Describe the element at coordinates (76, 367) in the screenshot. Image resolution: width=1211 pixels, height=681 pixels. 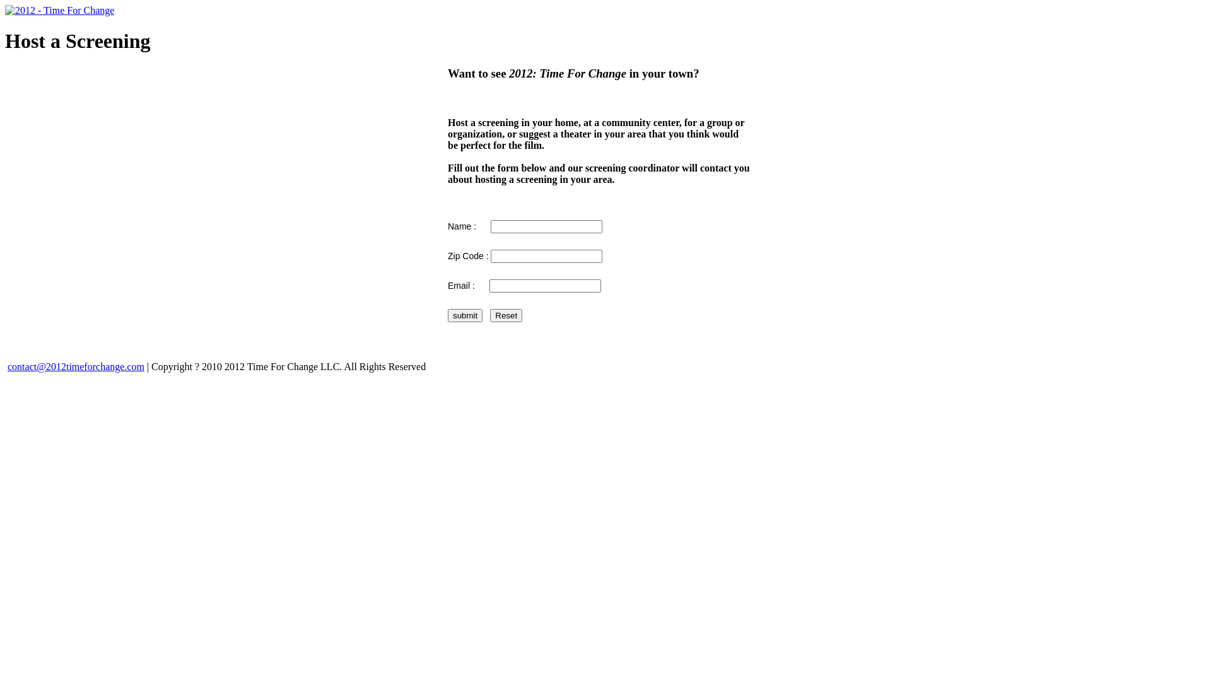
I see `contact@2012timeforchange.com` at that location.